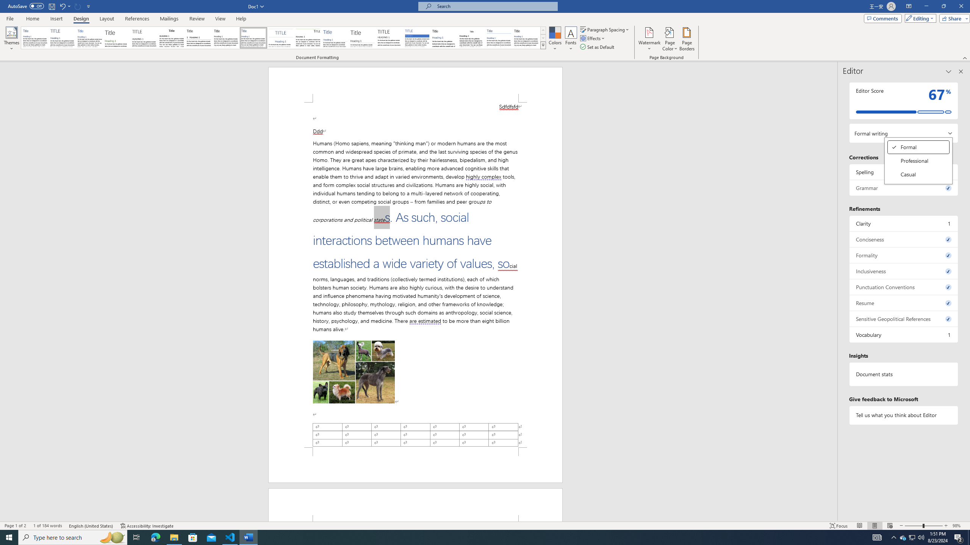 This screenshot has width=970, height=545. What do you see at coordinates (117, 38) in the screenshot?
I see `Basic (Stylish)` at bounding box center [117, 38].